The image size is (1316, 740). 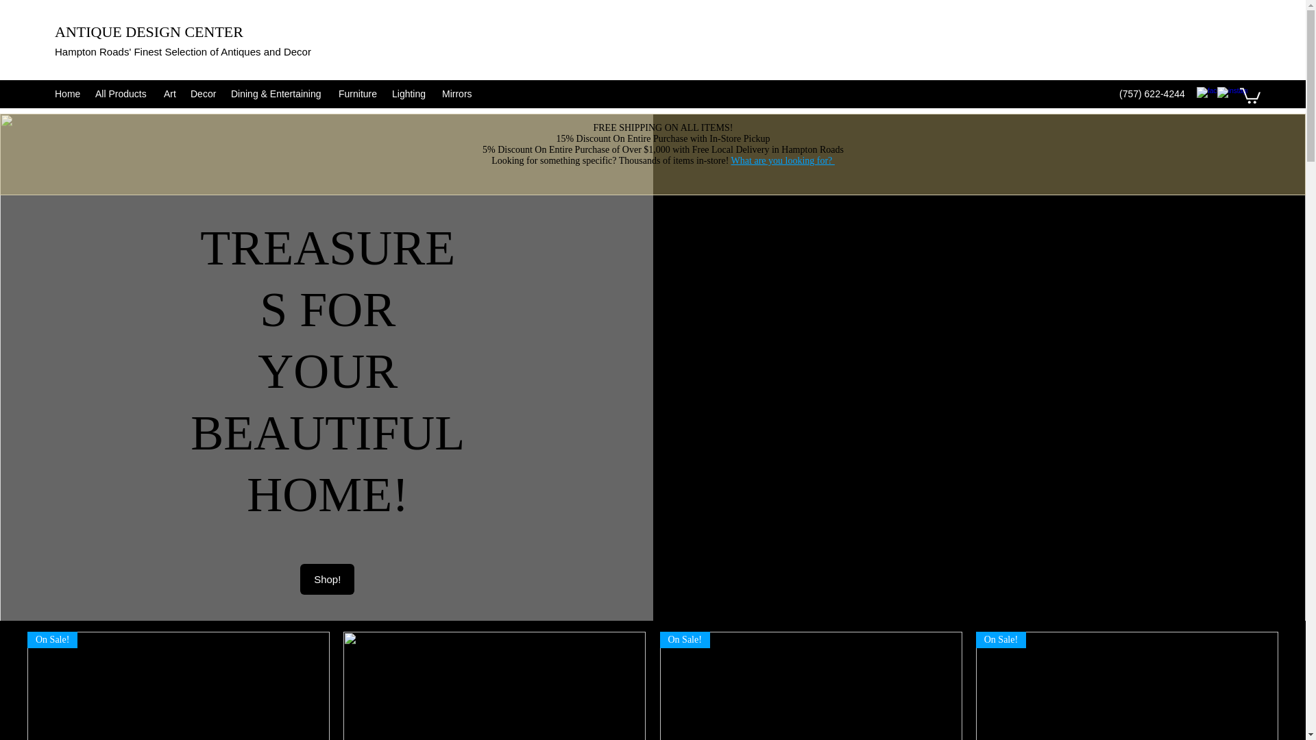 I want to click on Decor, so click(x=204, y=95).